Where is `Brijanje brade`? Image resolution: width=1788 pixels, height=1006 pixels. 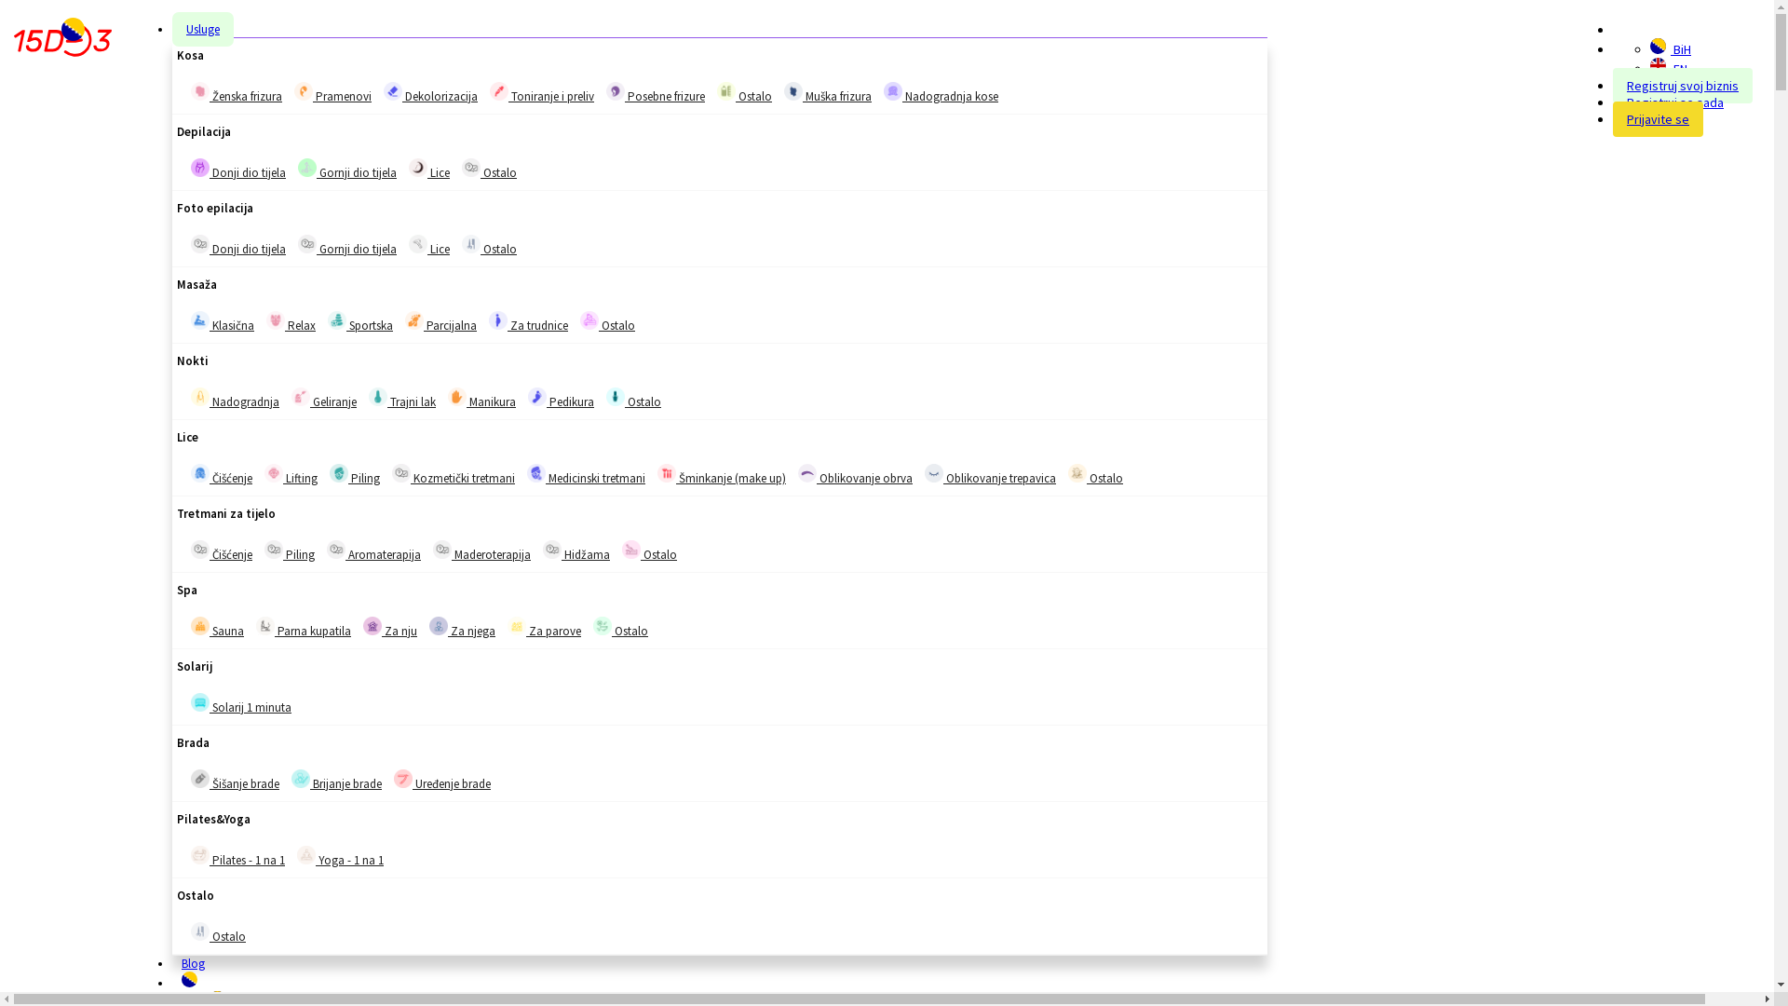
Brijanje brade is located at coordinates (301, 779).